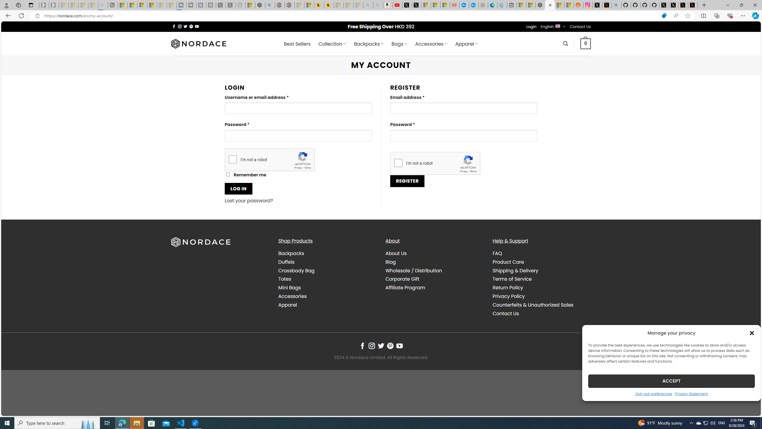 The image size is (762, 429). I want to click on English, so click(558, 26).